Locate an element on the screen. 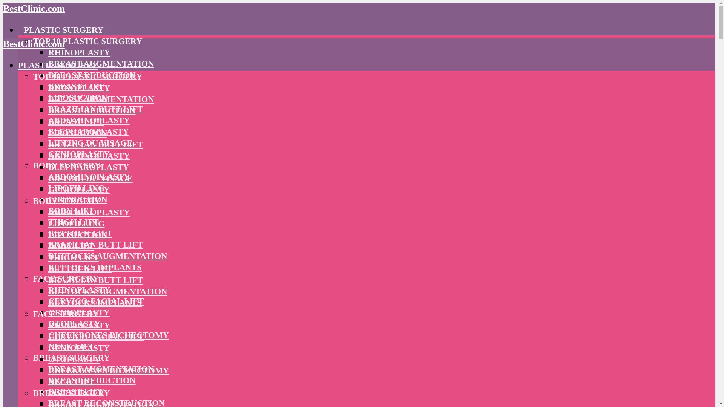 Image resolution: width=724 pixels, height=407 pixels. BUTTOCK LIFT is located at coordinates (80, 233).